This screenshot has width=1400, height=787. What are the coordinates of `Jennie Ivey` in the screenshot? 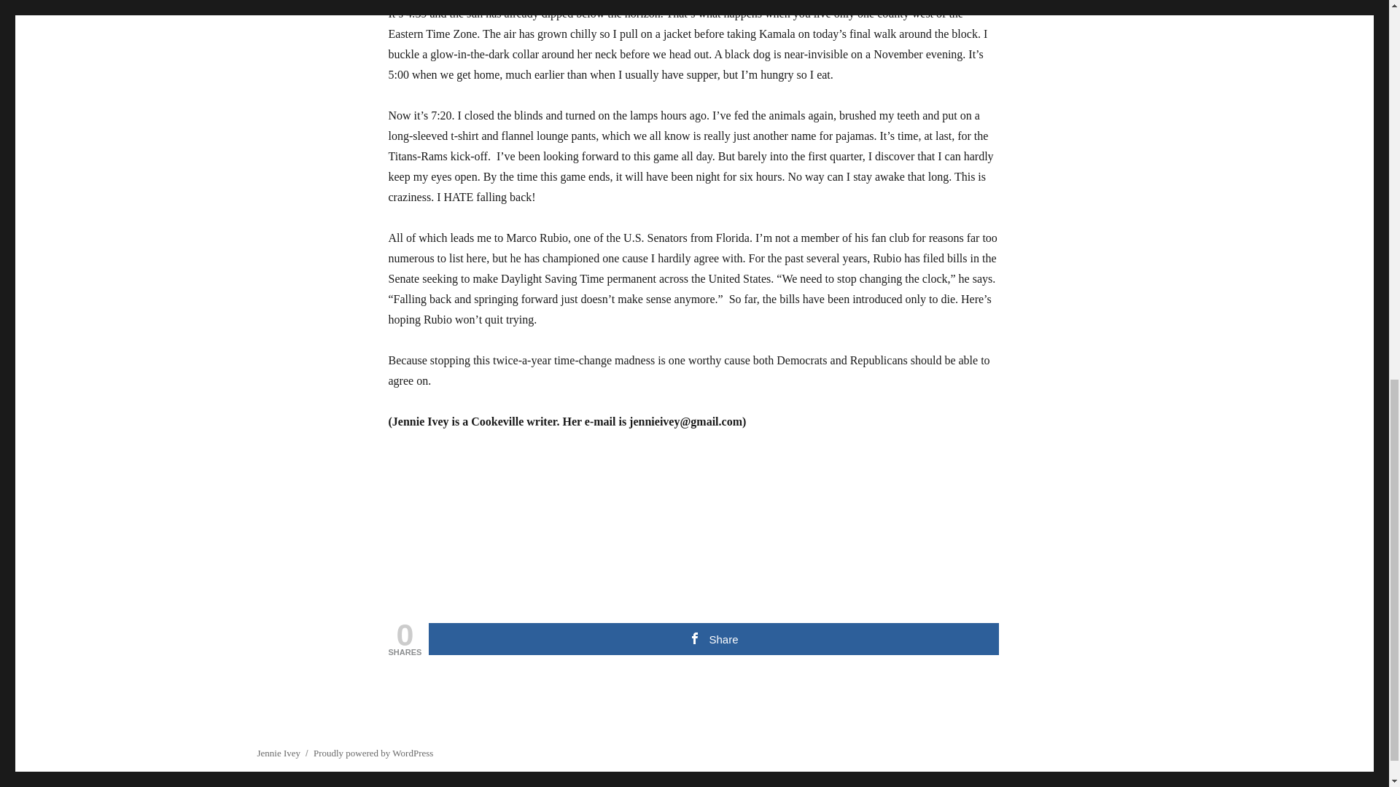 It's located at (279, 753).